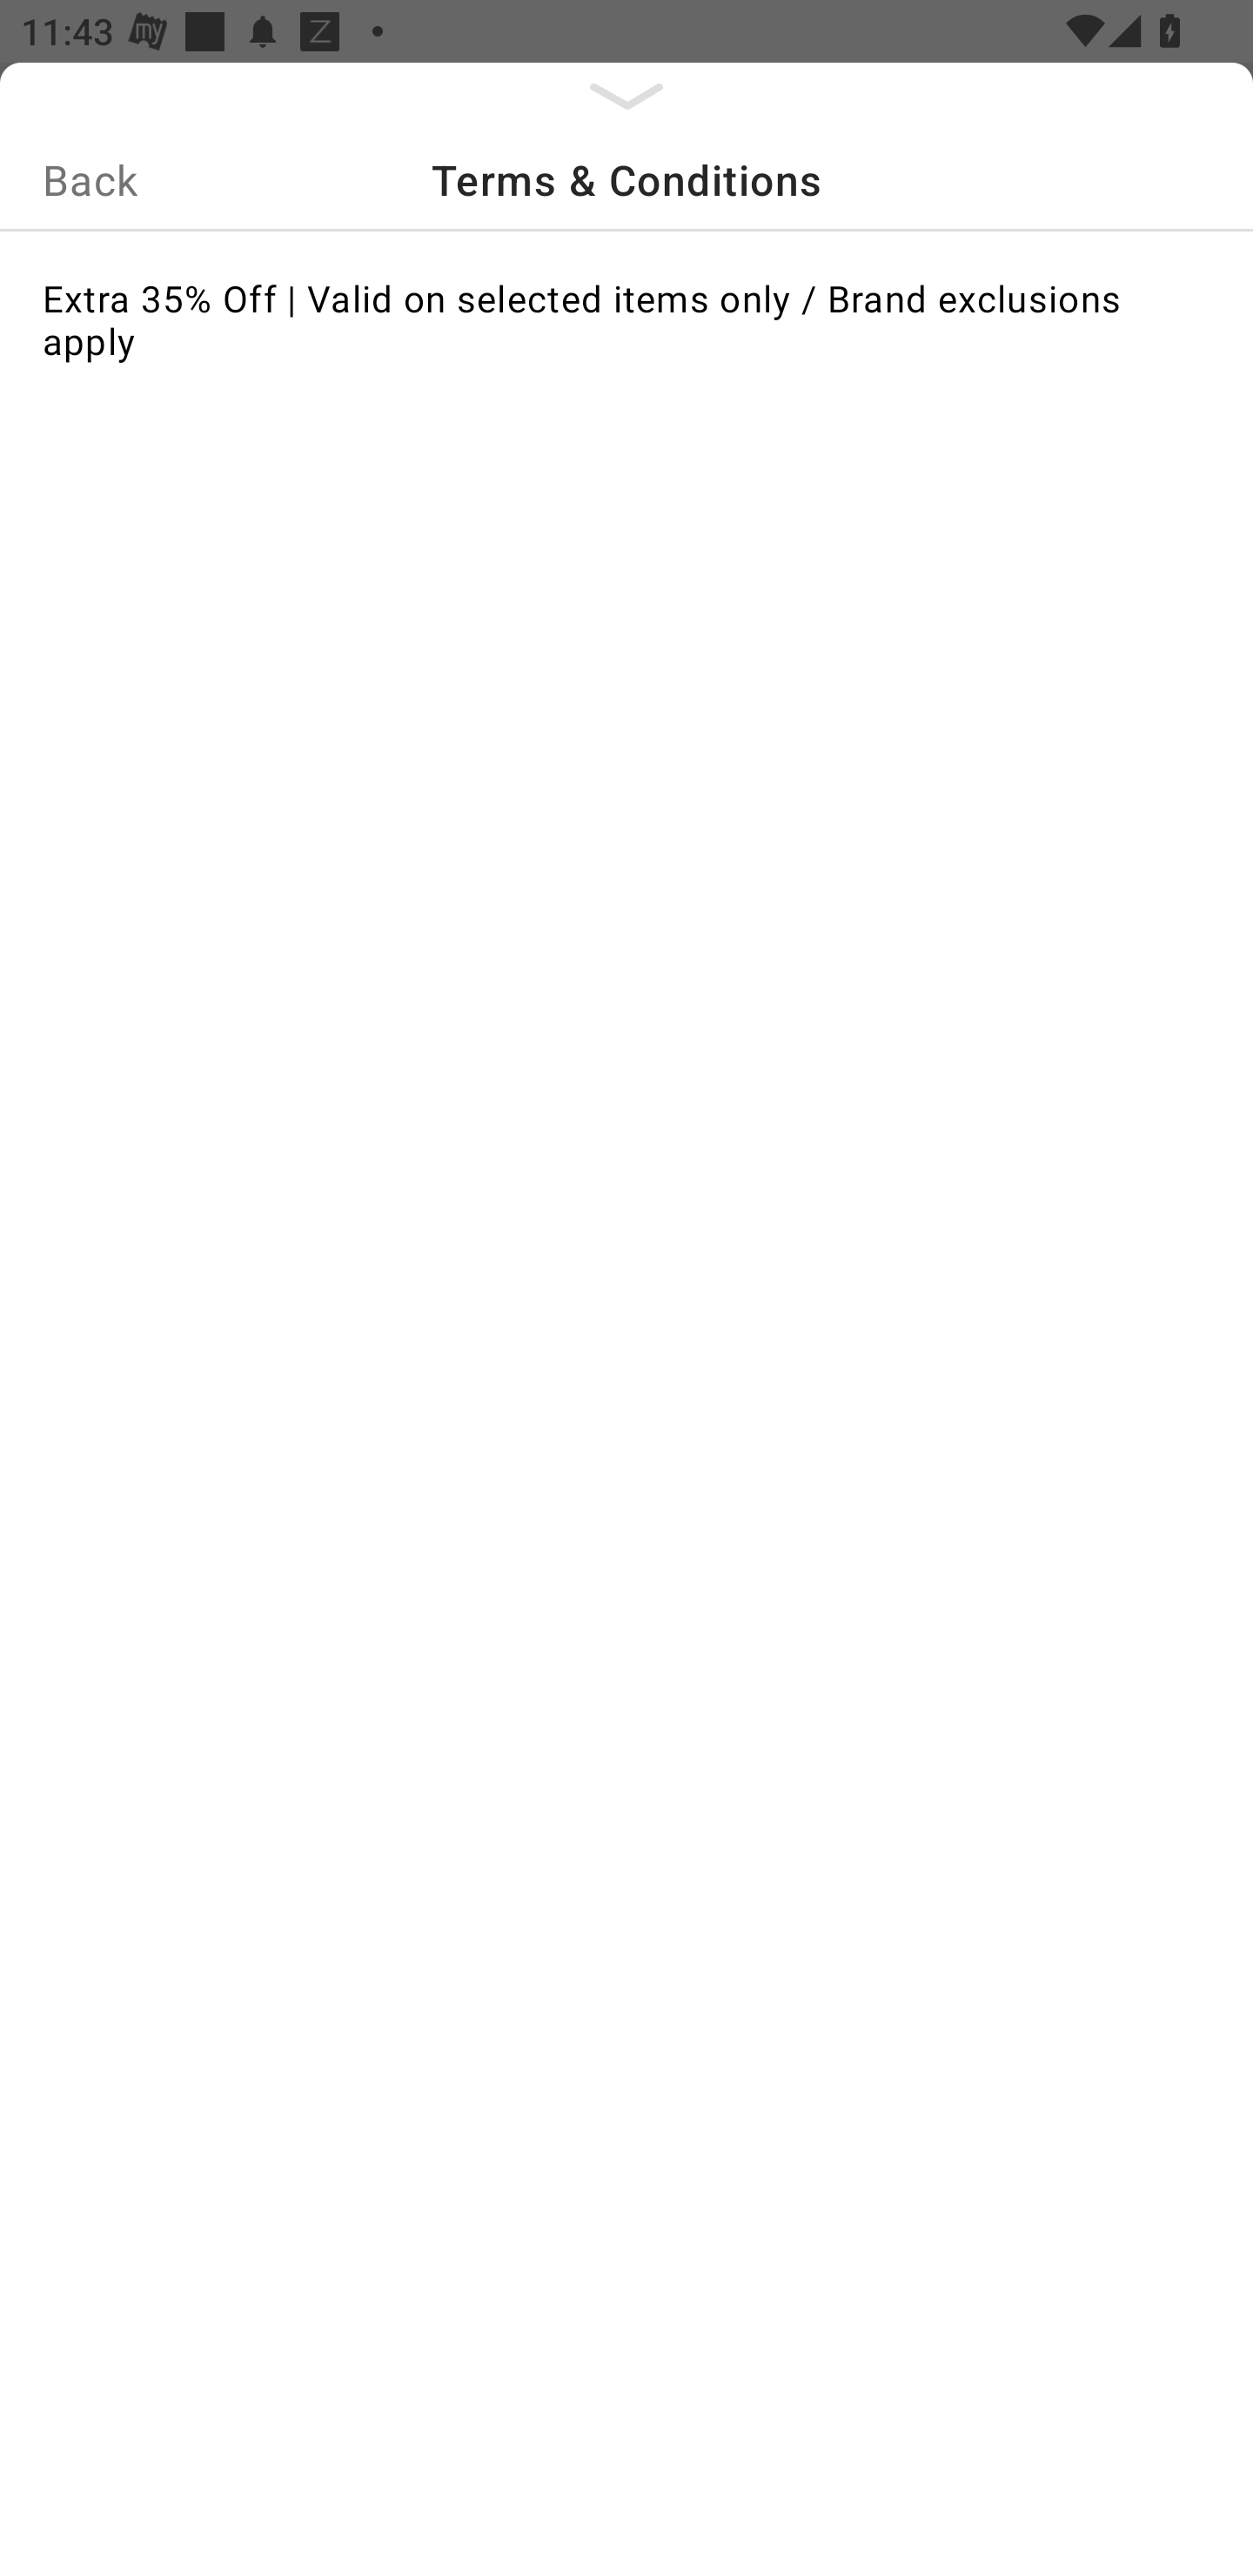 This screenshot has width=1253, height=2576. Describe the element at coordinates (90, 179) in the screenshot. I see `Back` at that location.